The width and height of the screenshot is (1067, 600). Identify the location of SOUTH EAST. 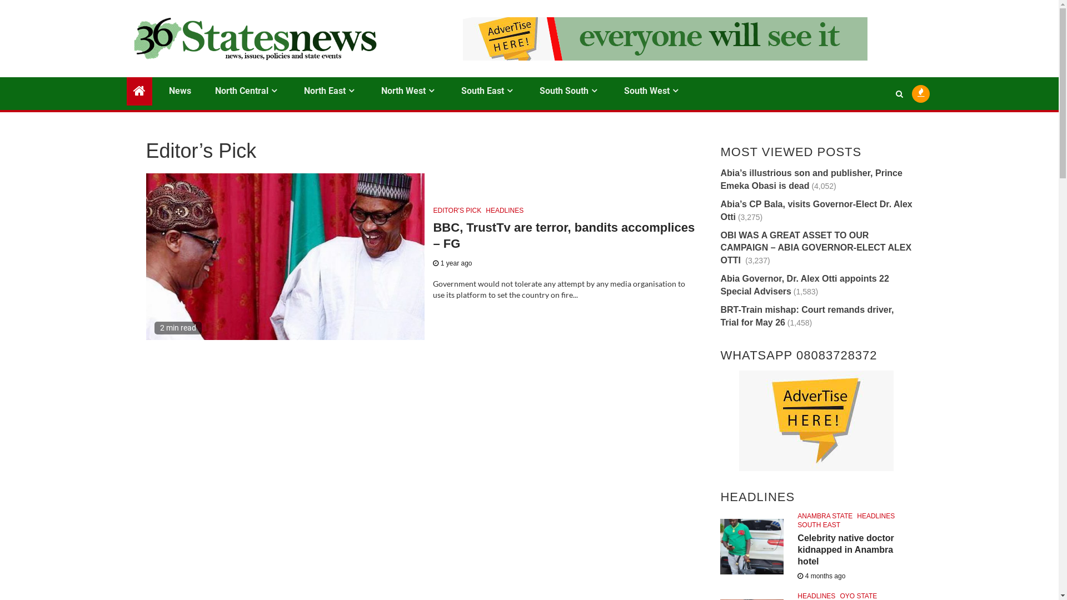
(819, 525).